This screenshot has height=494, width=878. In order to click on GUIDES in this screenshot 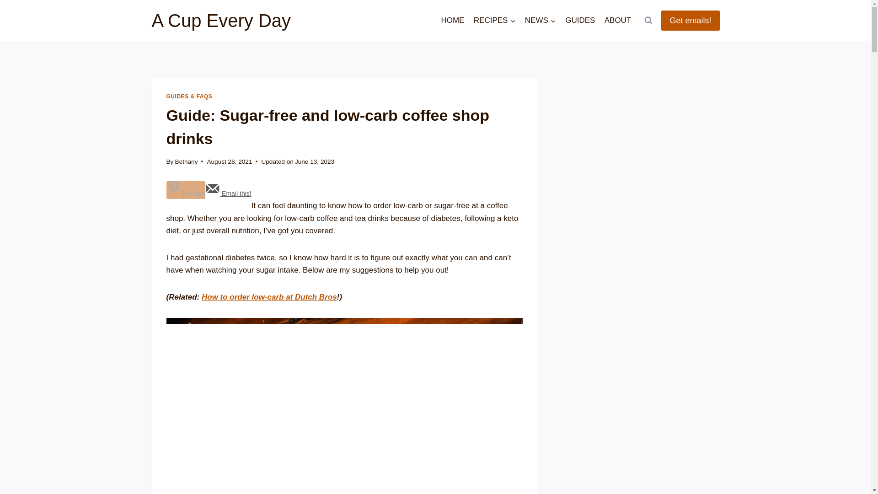, I will do `click(580, 20)`.